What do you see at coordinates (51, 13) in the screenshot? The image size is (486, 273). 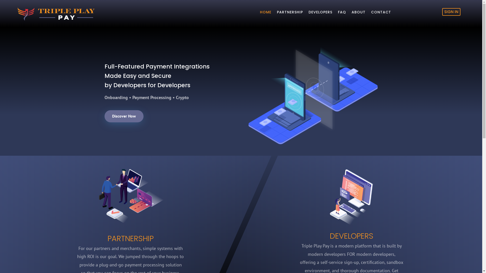 I see `TPP_logo_reversed_horz3` at bounding box center [51, 13].